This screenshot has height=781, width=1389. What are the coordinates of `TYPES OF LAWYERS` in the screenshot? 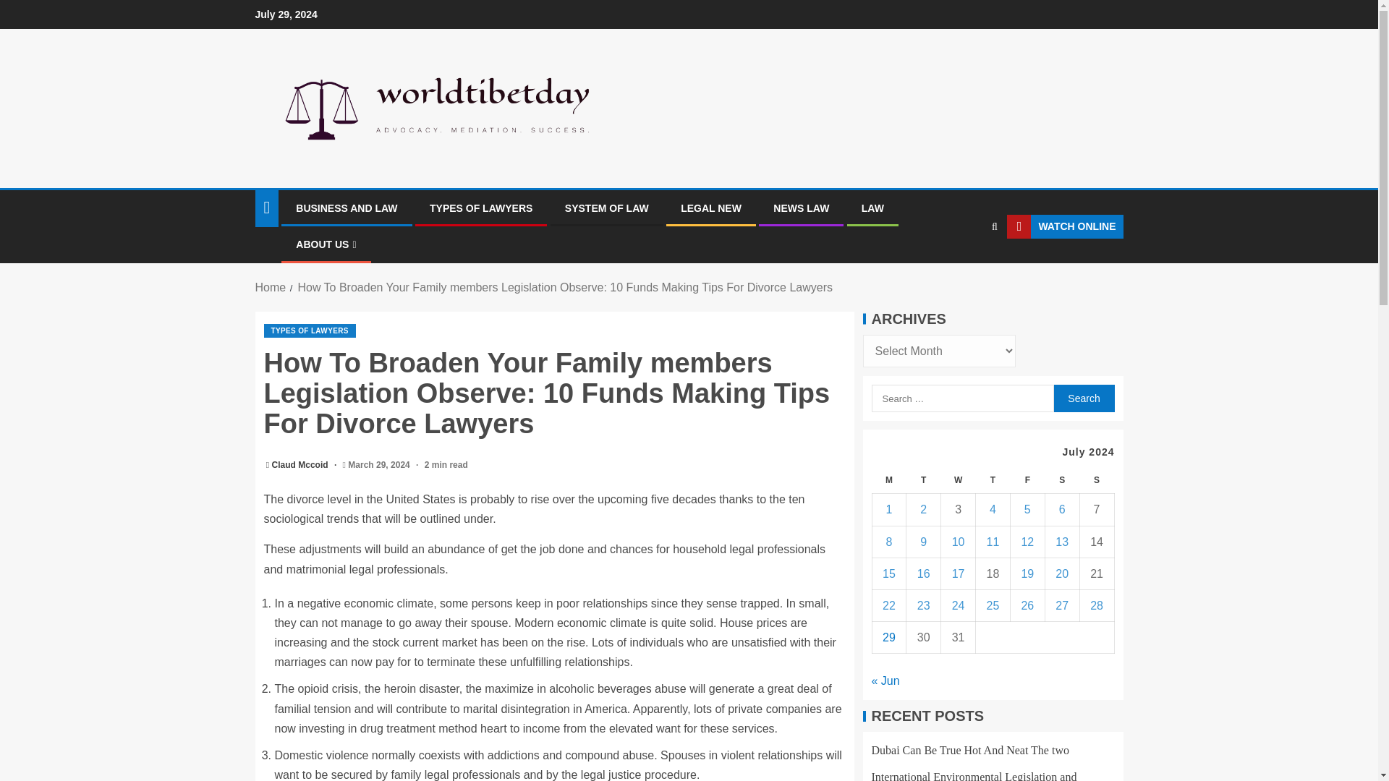 It's located at (480, 208).